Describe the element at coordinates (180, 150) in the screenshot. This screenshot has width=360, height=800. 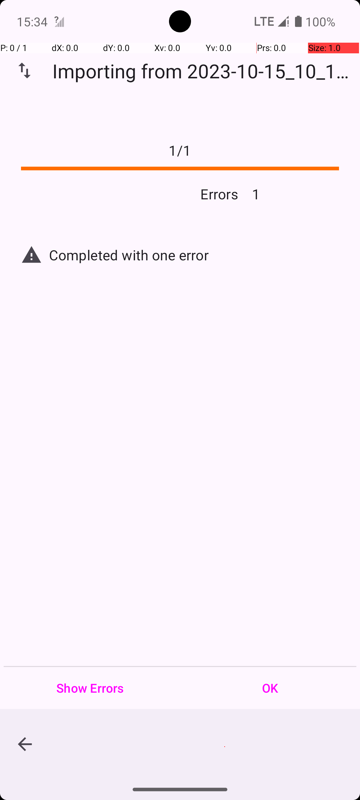
I see `/` at that location.